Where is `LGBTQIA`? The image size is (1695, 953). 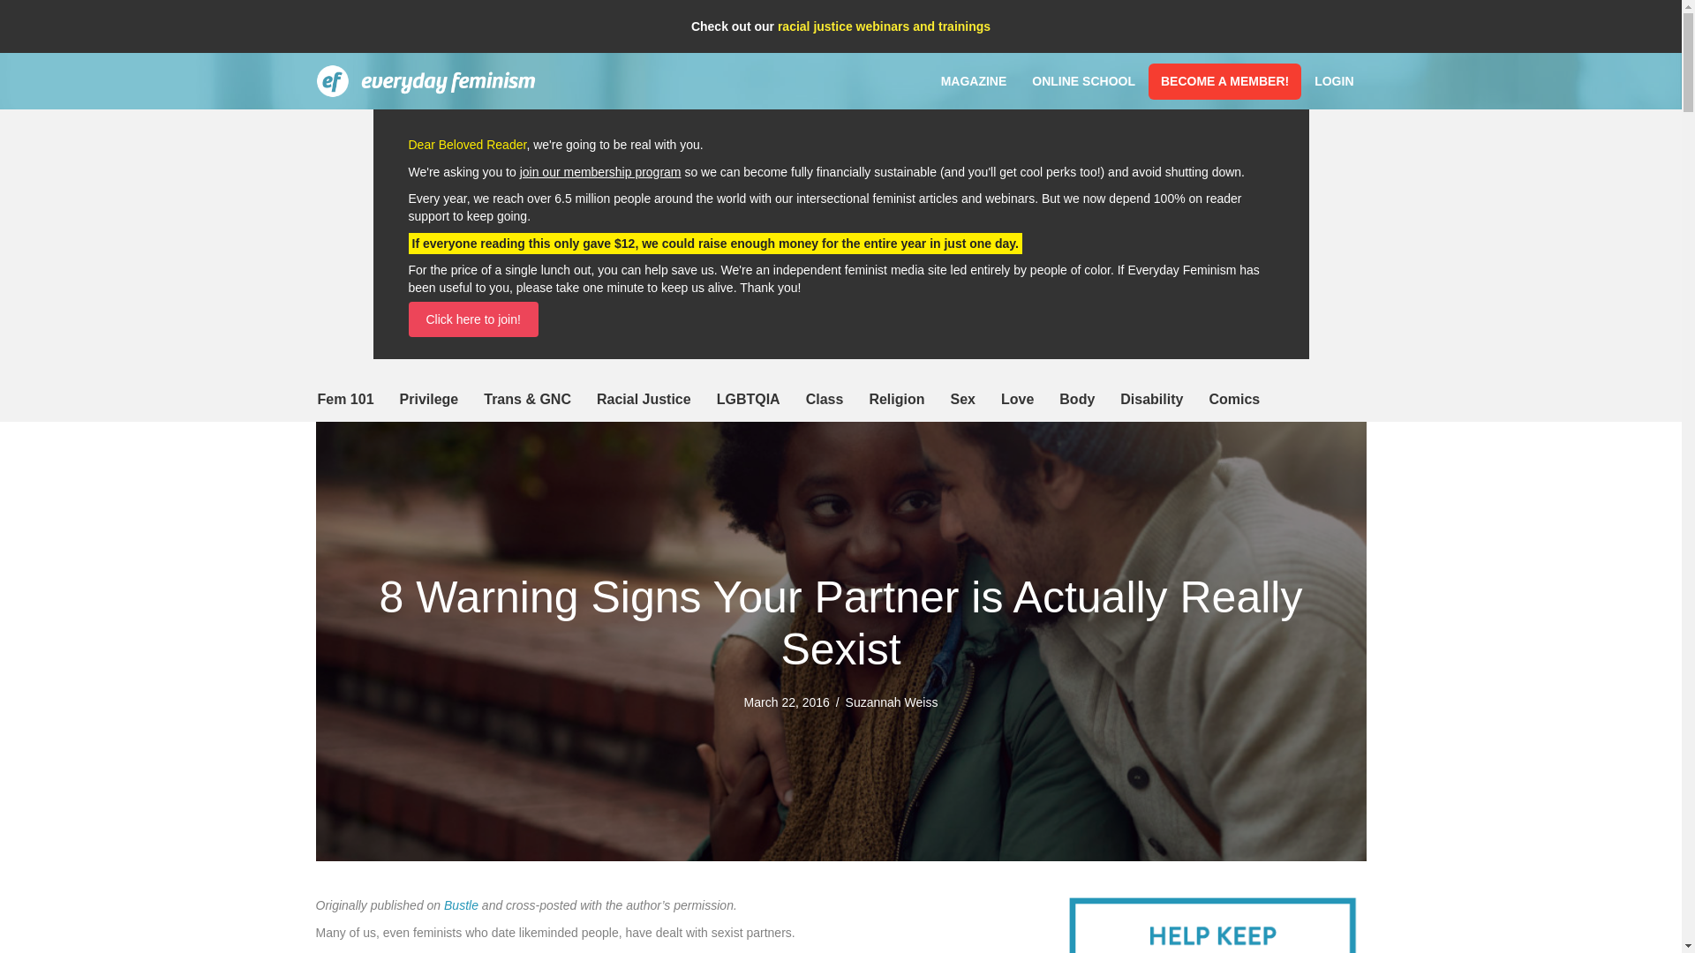
LGBTQIA is located at coordinates (749, 399).